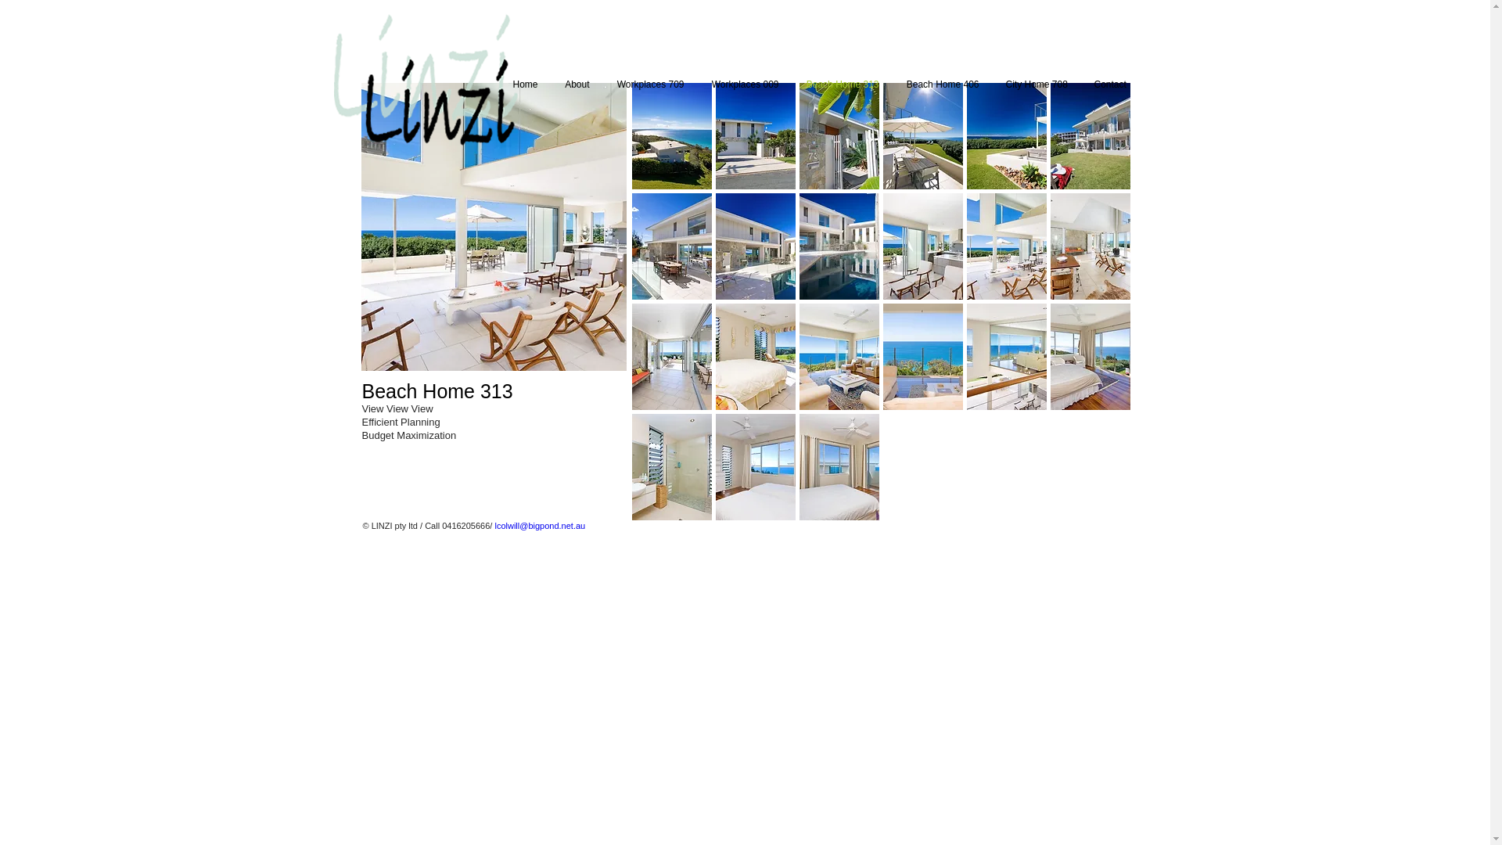 The image size is (1502, 845). I want to click on Beach Home 313, so click(842, 84).